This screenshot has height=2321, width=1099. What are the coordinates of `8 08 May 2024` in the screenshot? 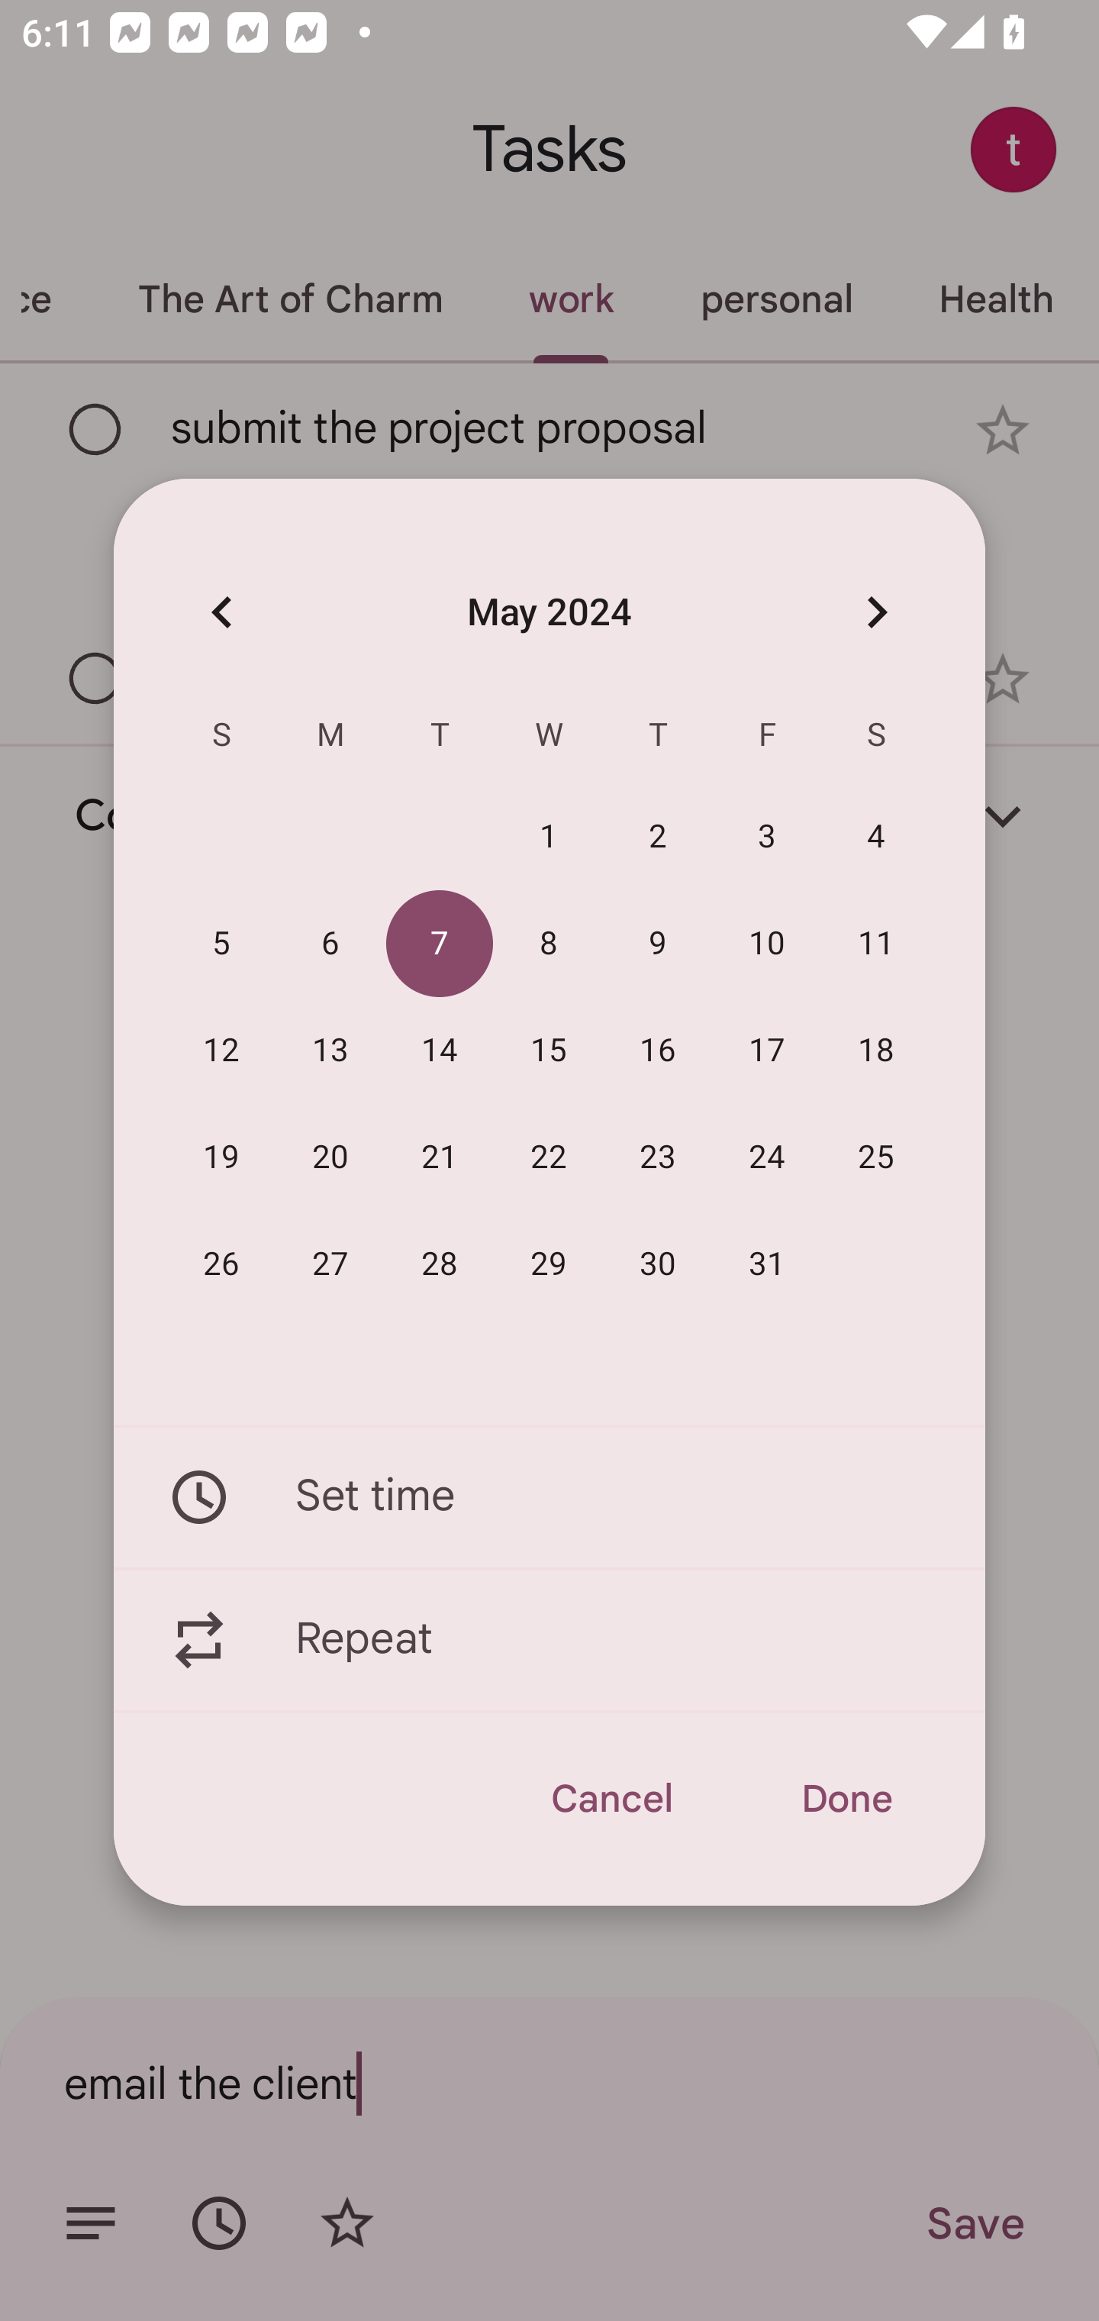 It's located at (549, 944).